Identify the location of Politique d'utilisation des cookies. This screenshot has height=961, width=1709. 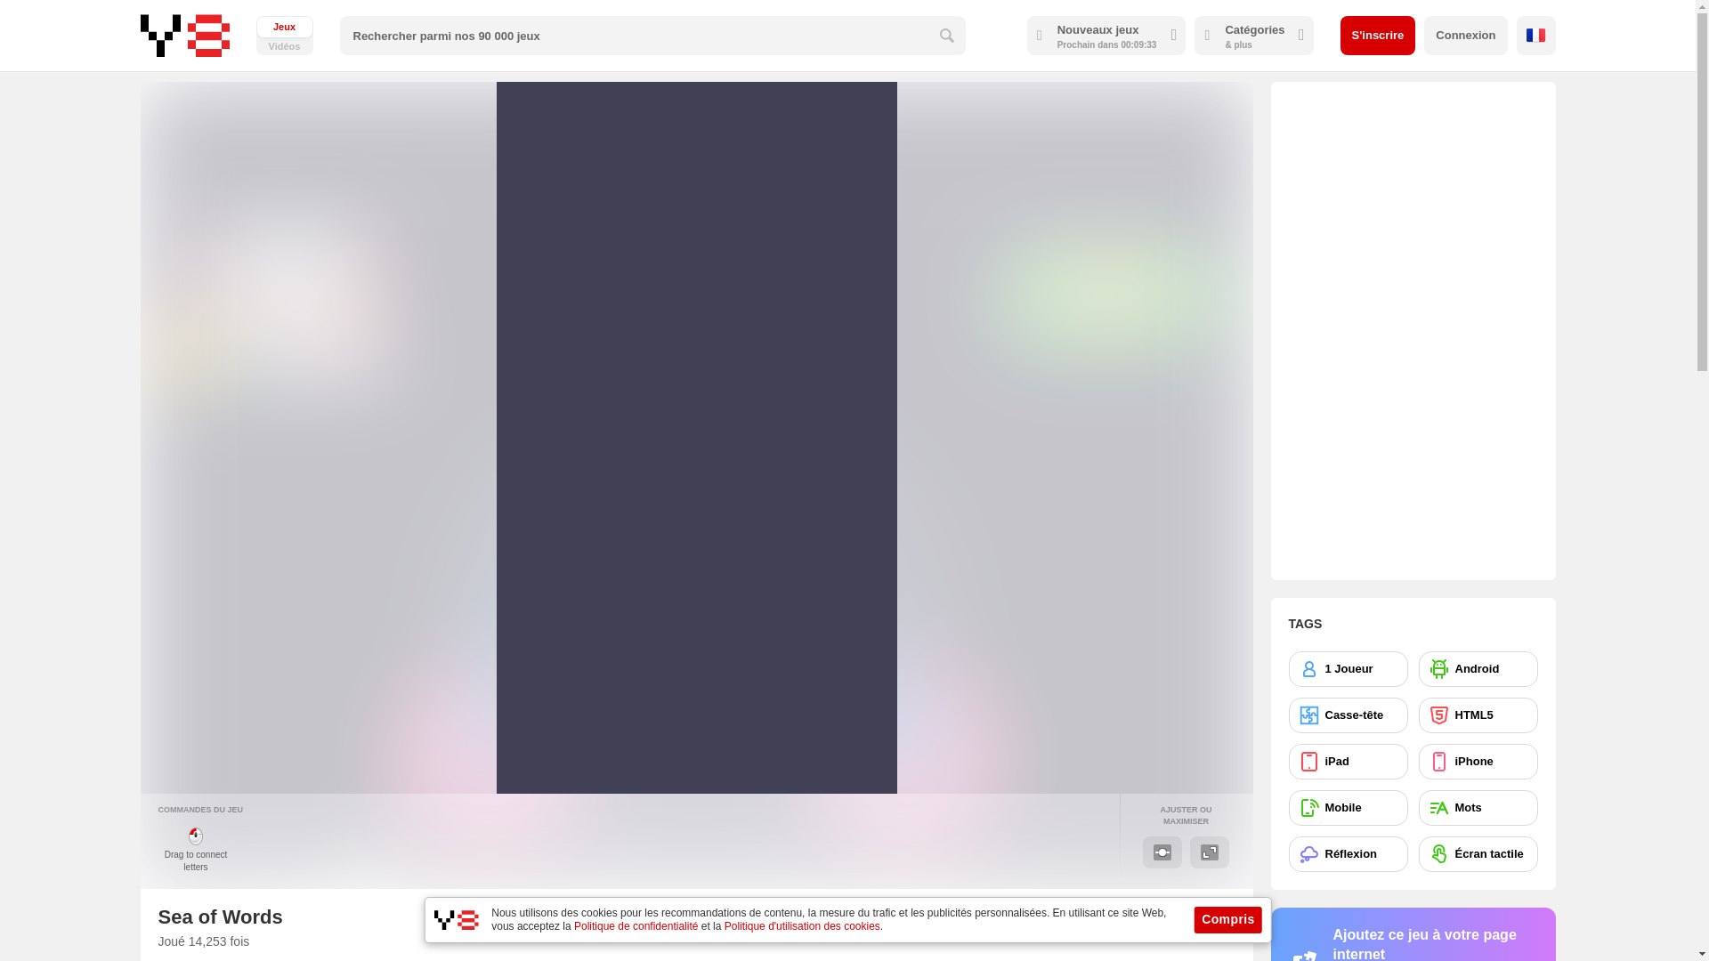
(802, 925).